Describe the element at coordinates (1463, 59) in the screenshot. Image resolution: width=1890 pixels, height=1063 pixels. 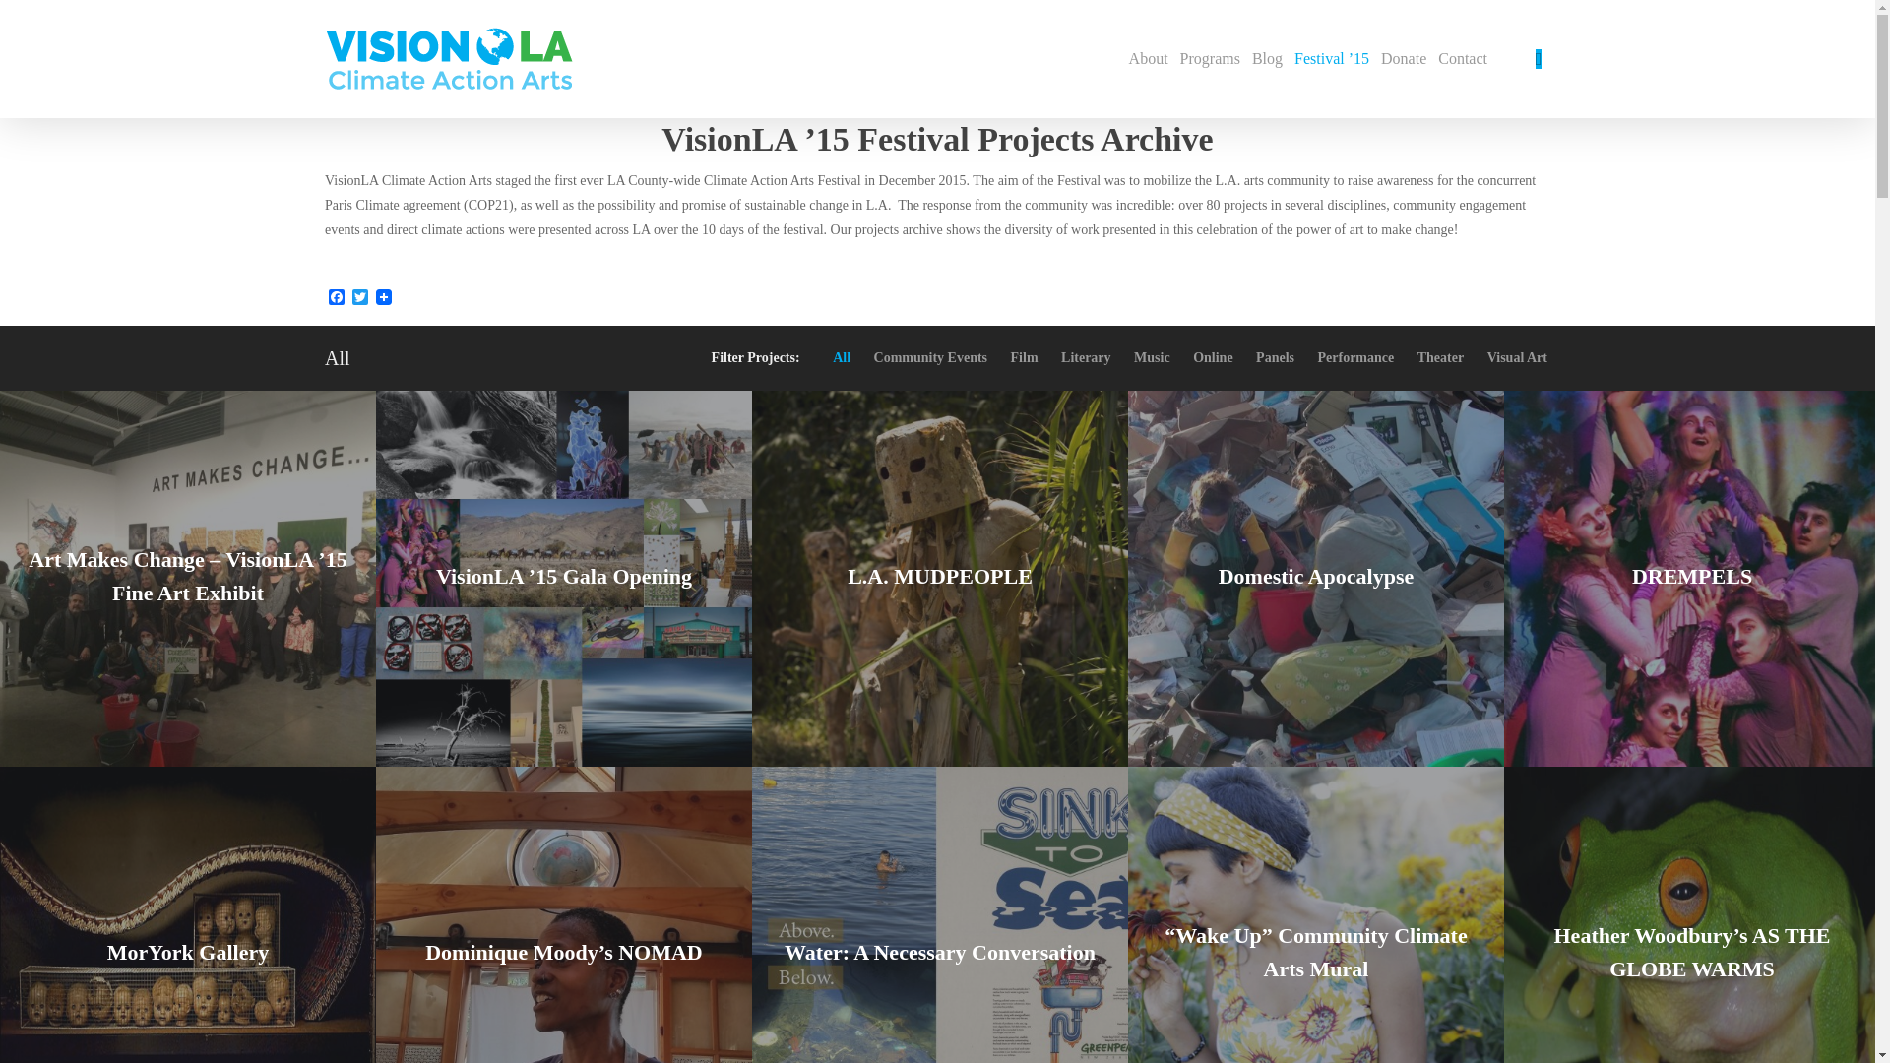
I see `Contact` at that location.